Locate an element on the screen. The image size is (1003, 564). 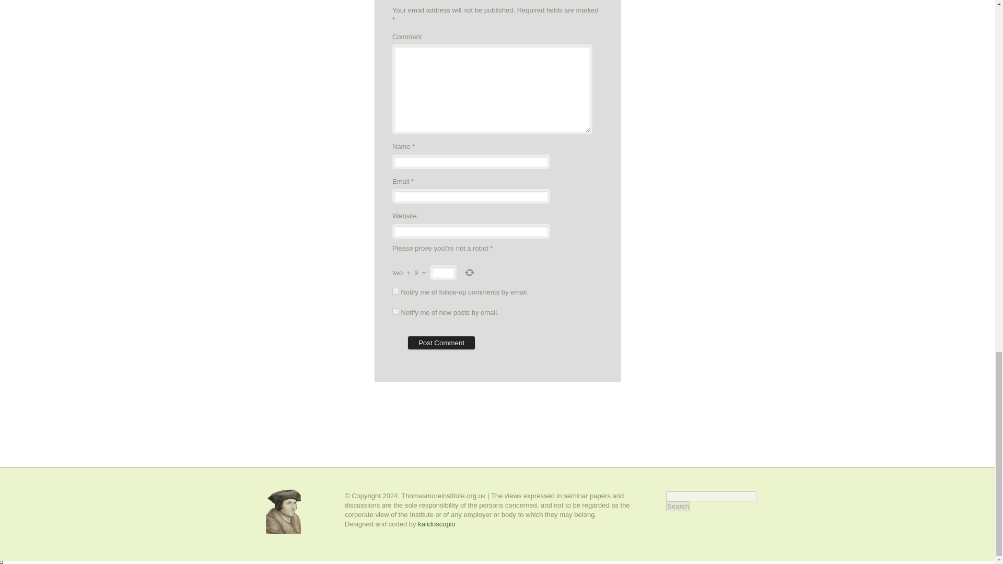
subscribe is located at coordinates (395, 311).